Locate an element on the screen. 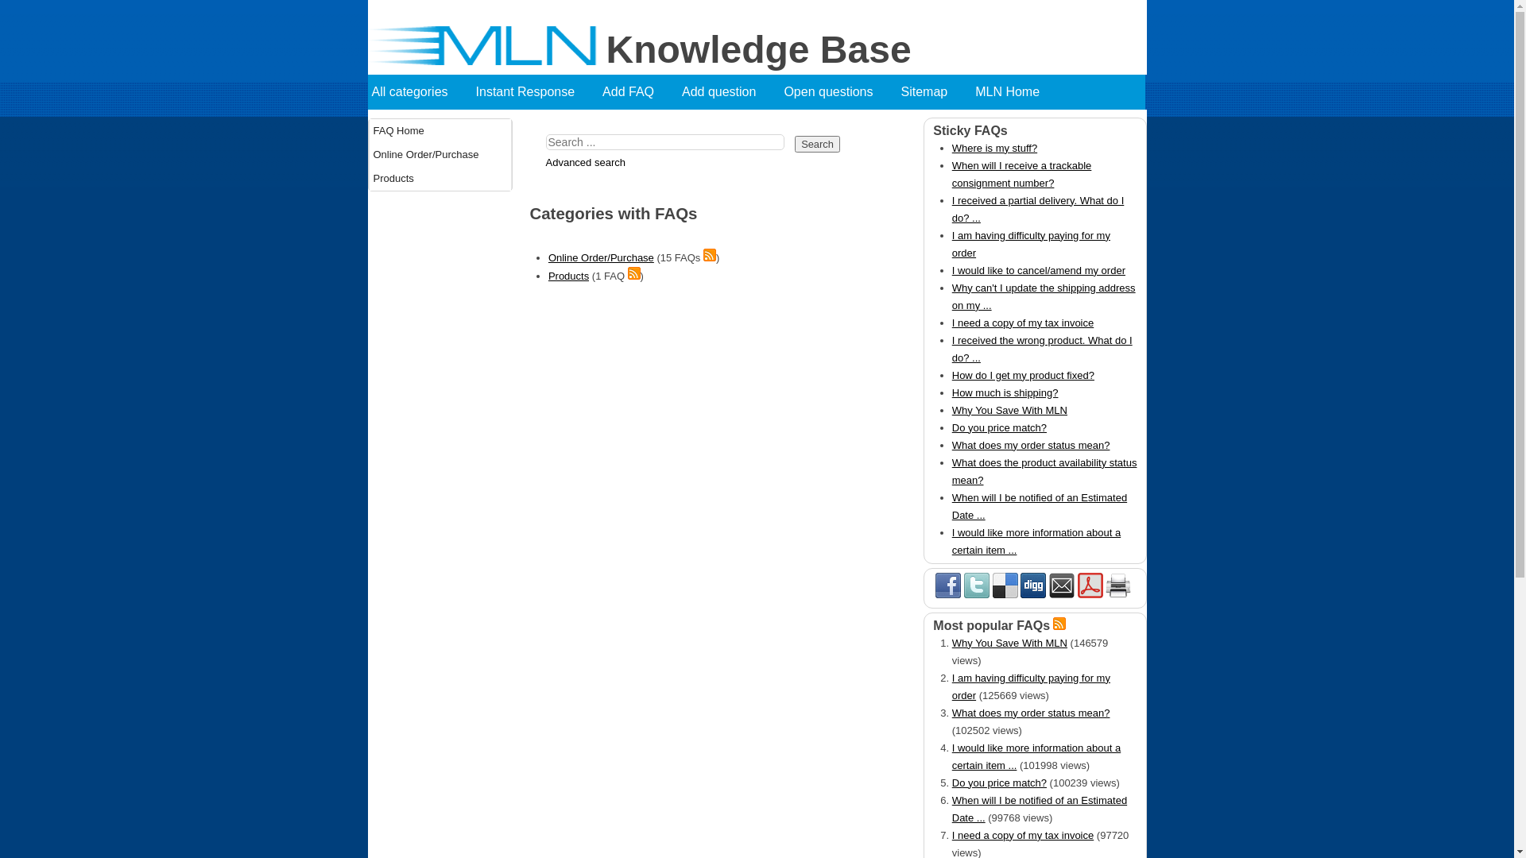 The height and width of the screenshot is (858, 1526). Online Order/Purchase is located at coordinates (601, 257).